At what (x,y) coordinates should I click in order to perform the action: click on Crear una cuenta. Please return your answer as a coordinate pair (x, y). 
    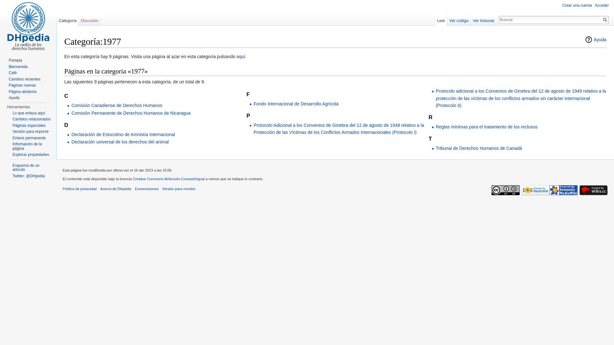
    Looking at the image, I should click on (577, 5).